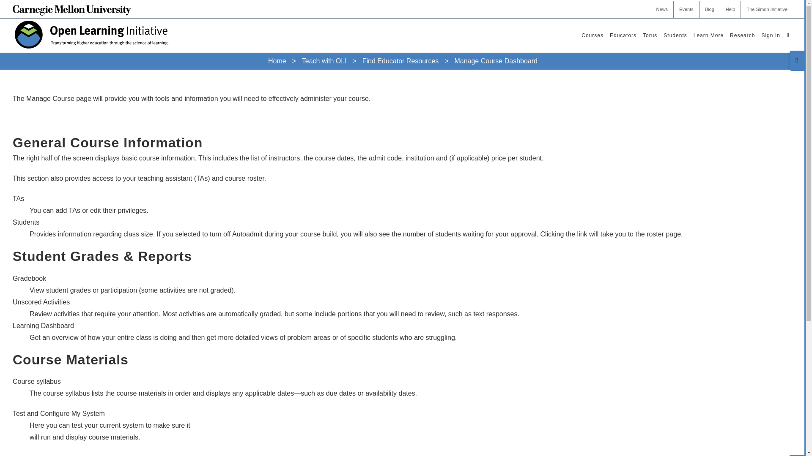 This screenshot has width=812, height=456. Describe the element at coordinates (686, 10) in the screenshot. I see `Events` at that location.